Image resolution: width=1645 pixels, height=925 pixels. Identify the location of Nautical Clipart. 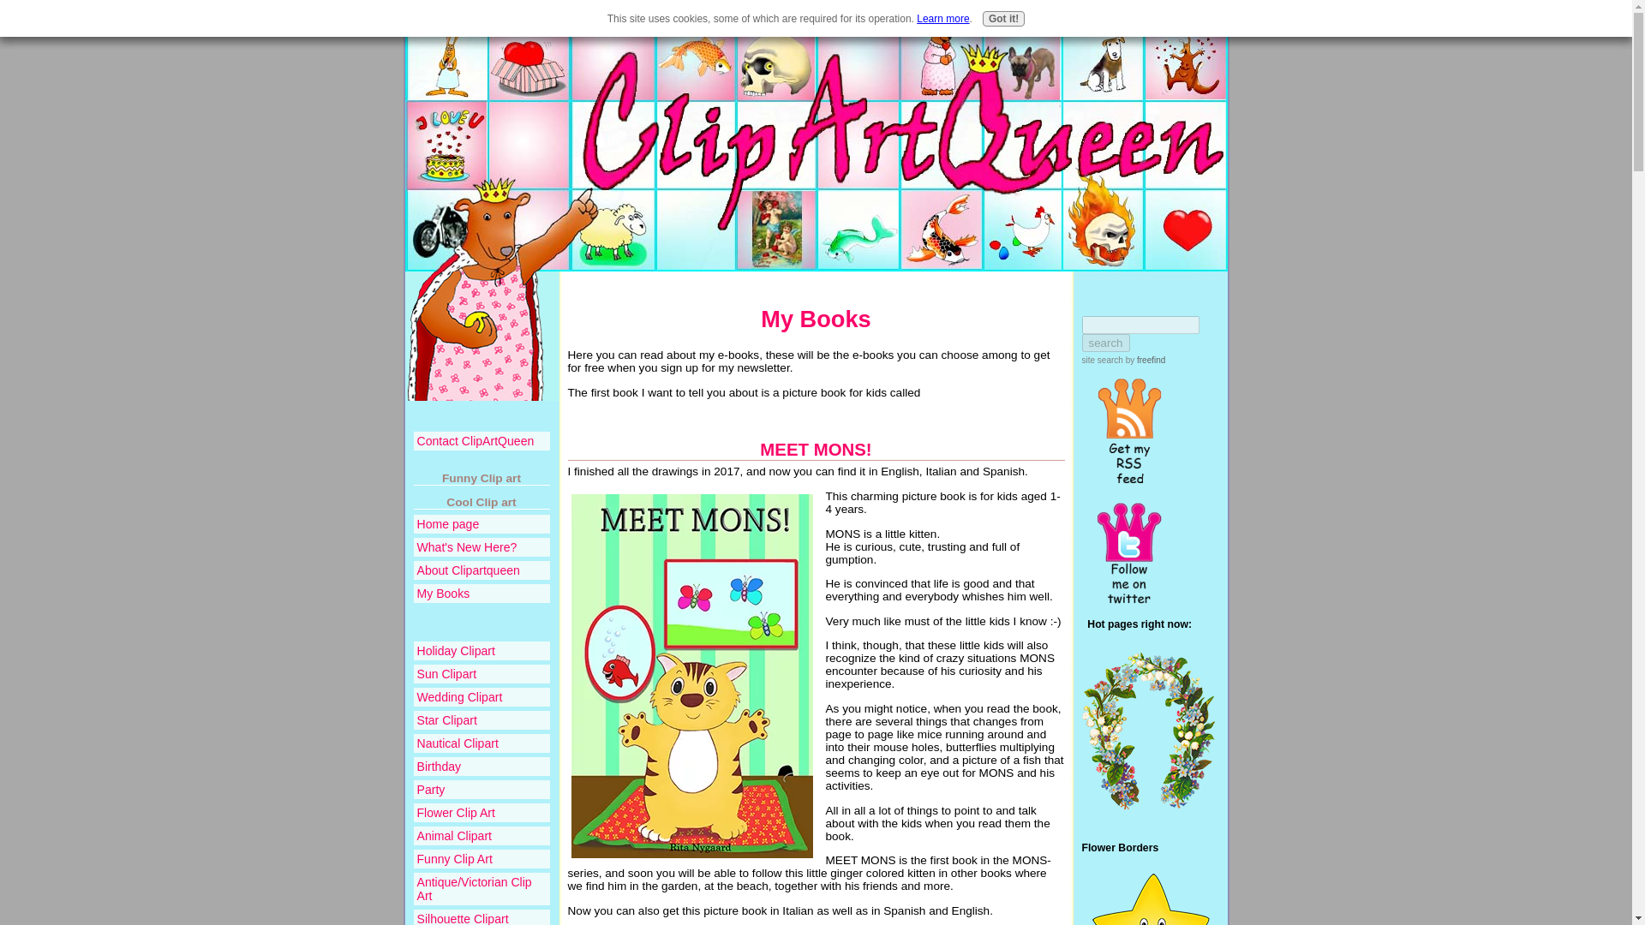
(481, 743).